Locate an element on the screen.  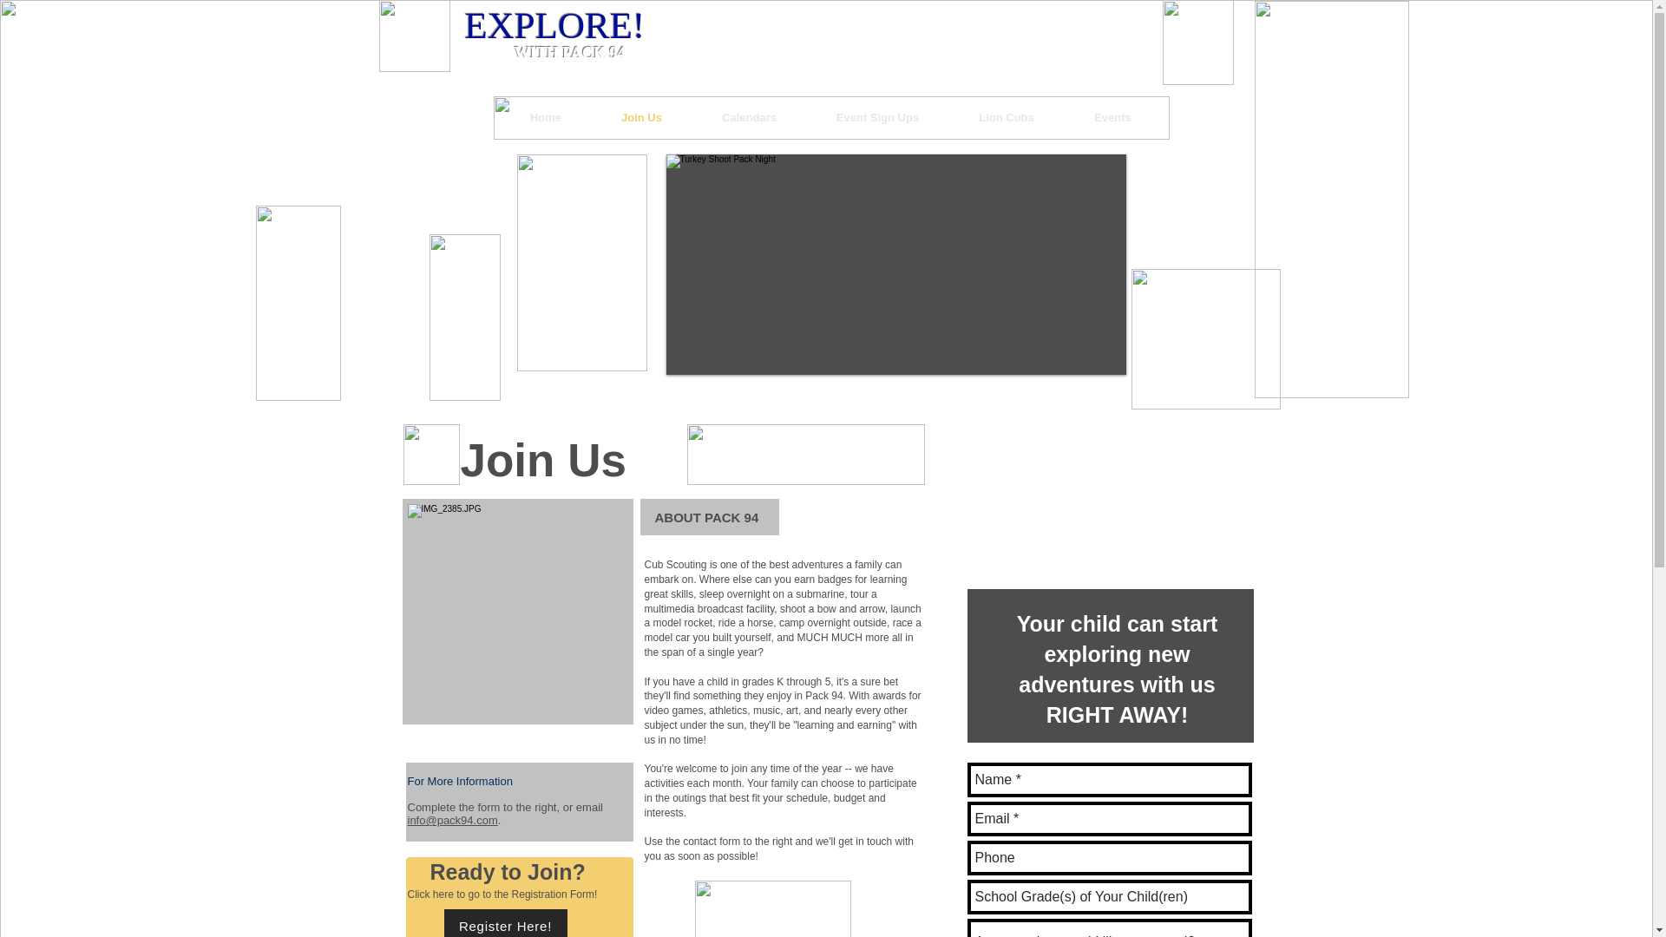
p94patch001c.png is located at coordinates (413, 36).